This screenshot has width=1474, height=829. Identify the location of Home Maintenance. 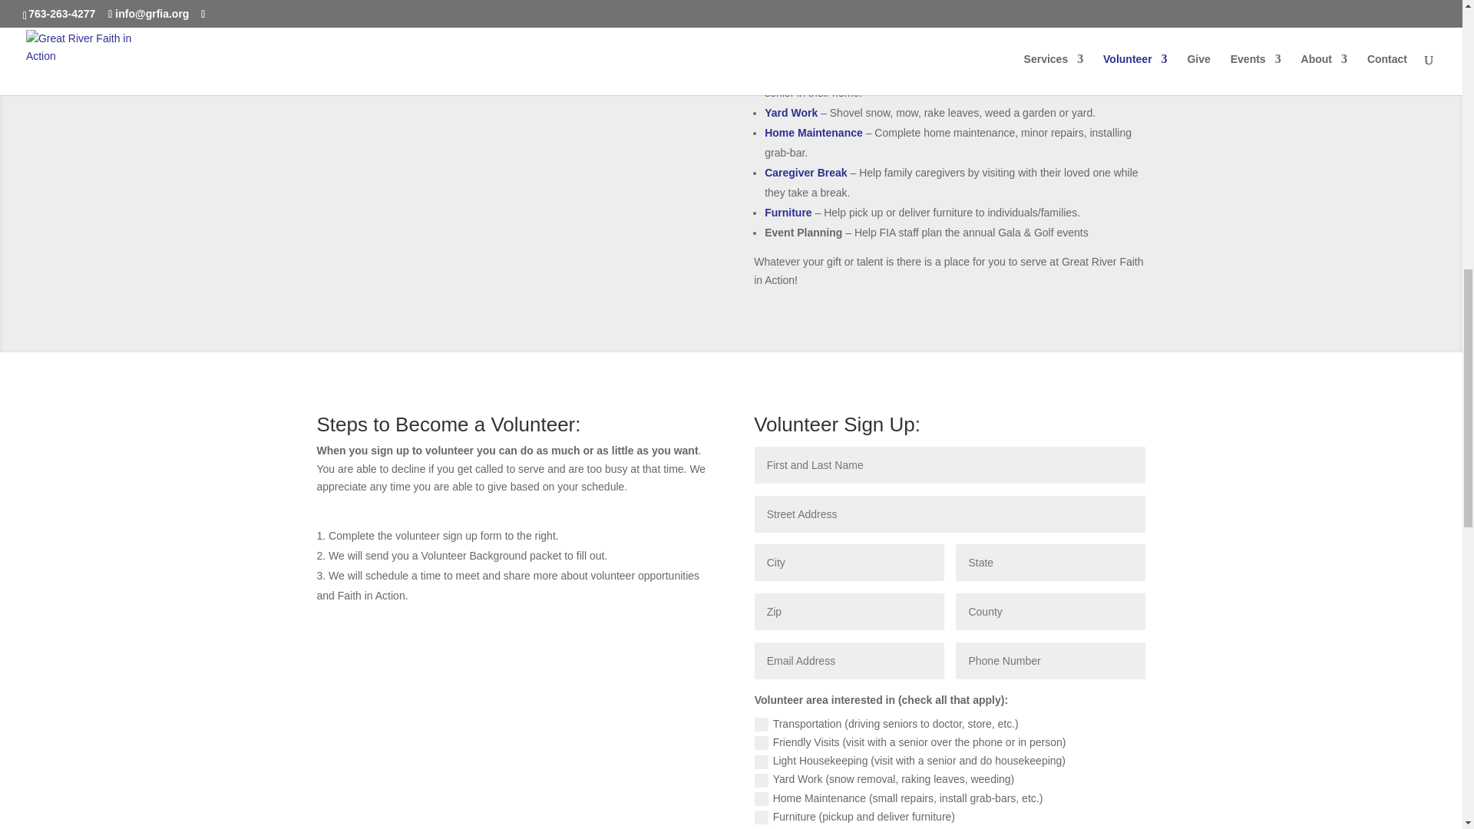
(814, 133).